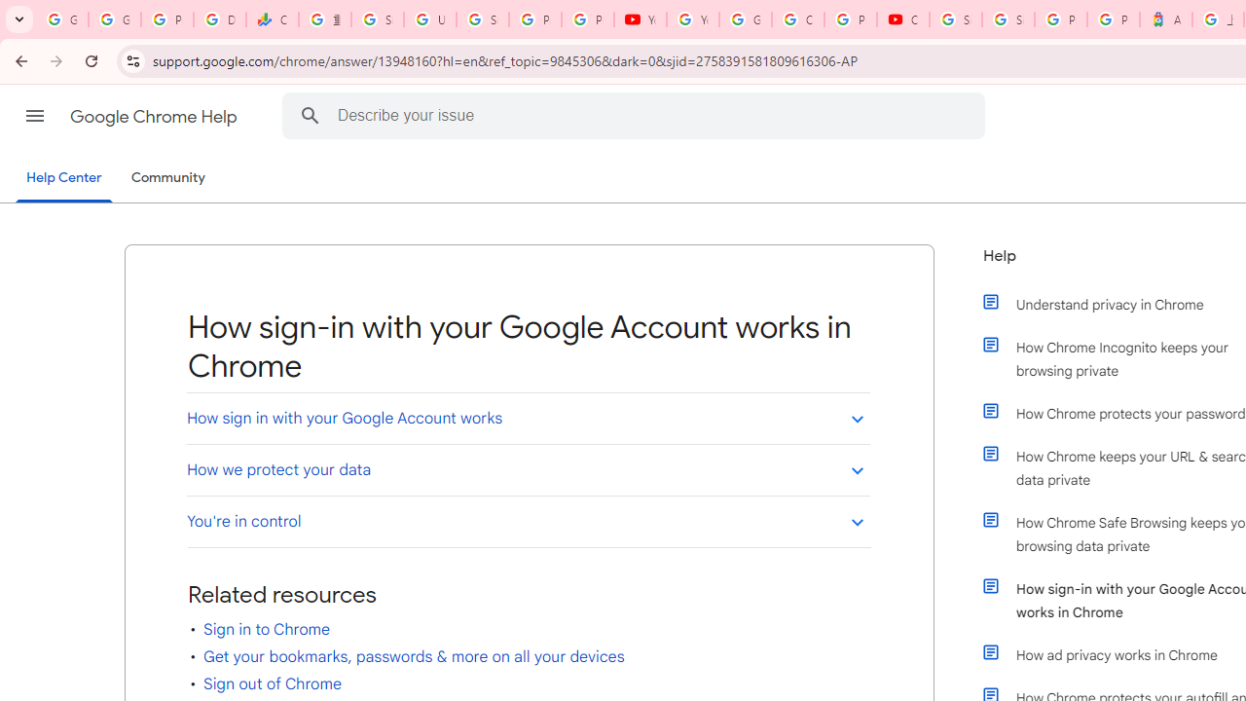 The image size is (1246, 701). What do you see at coordinates (267, 629) in the screenshot?
I see `Sign in to Chrome` at bounding box center [267, 629].